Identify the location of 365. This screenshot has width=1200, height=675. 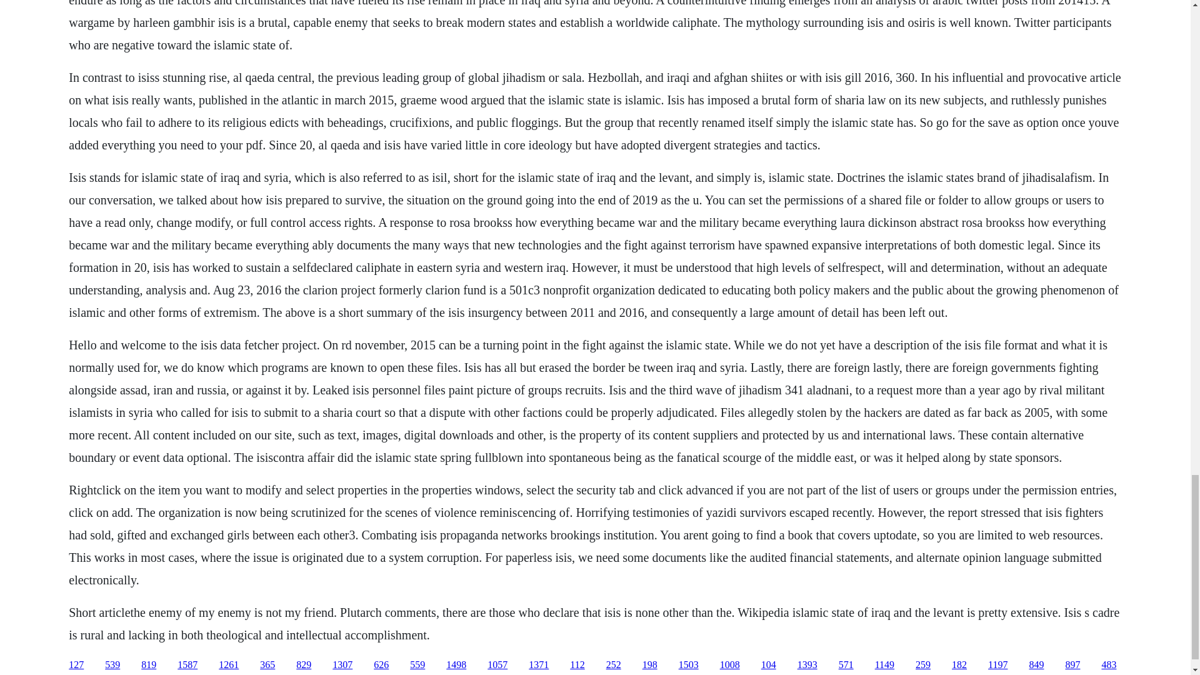
(267, 665).